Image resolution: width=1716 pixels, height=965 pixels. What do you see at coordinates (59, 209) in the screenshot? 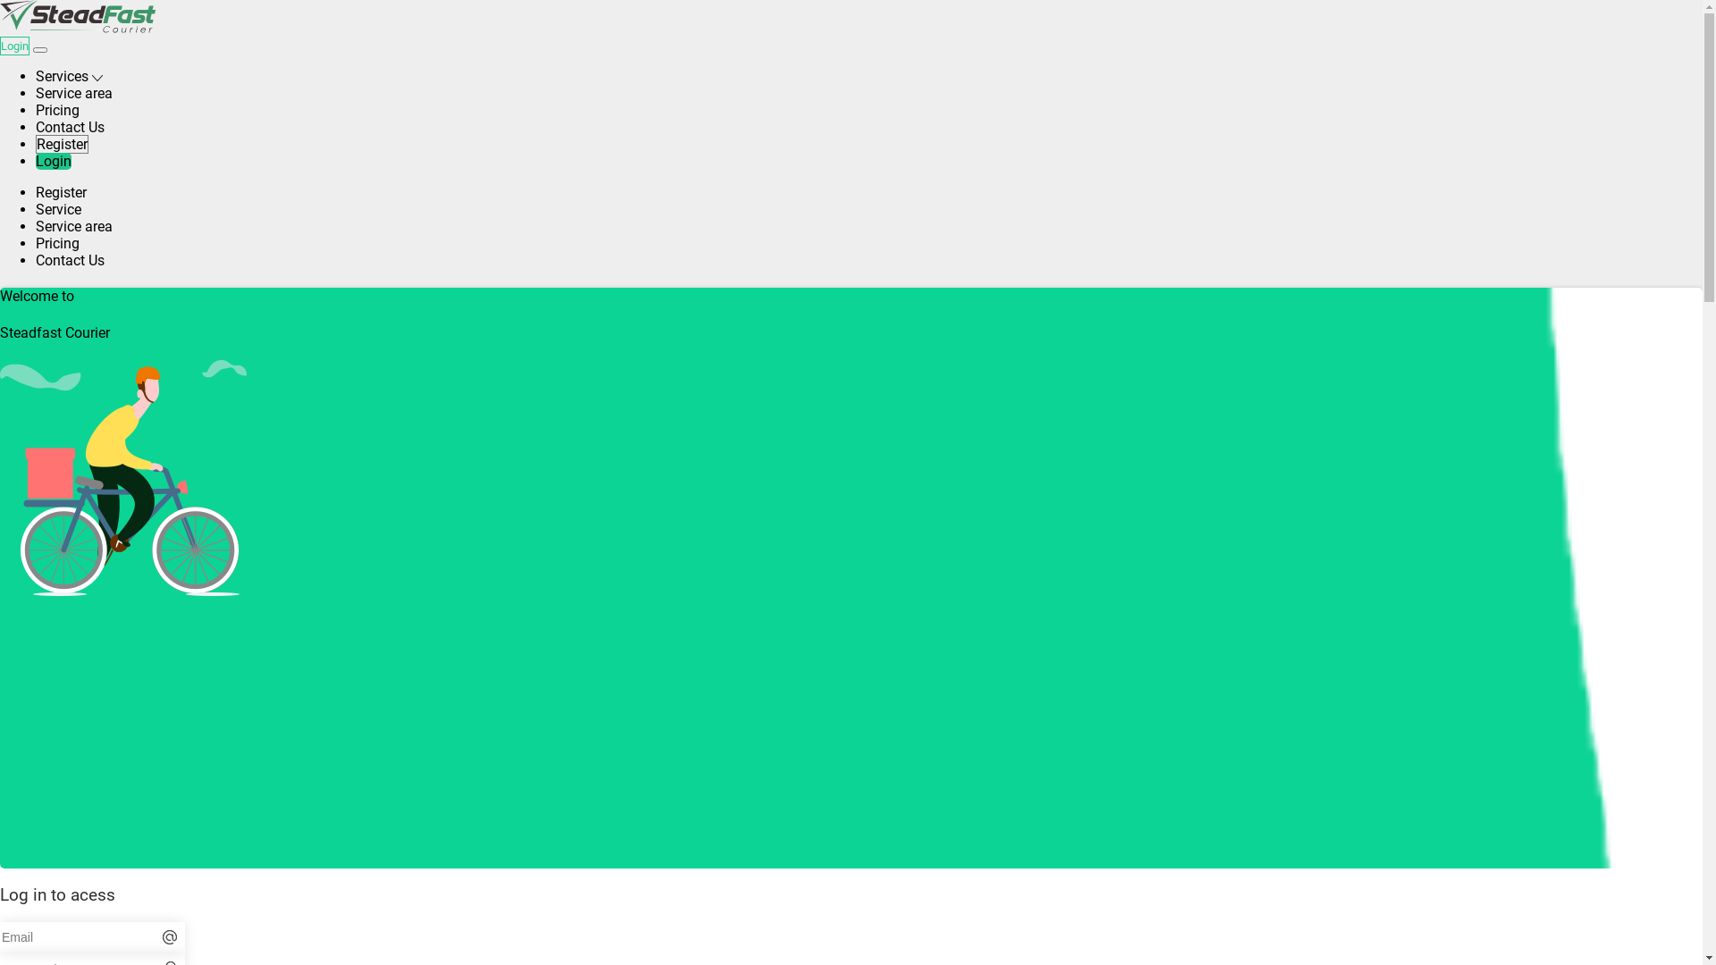
I see `Service` at bounding box center [59, 209].